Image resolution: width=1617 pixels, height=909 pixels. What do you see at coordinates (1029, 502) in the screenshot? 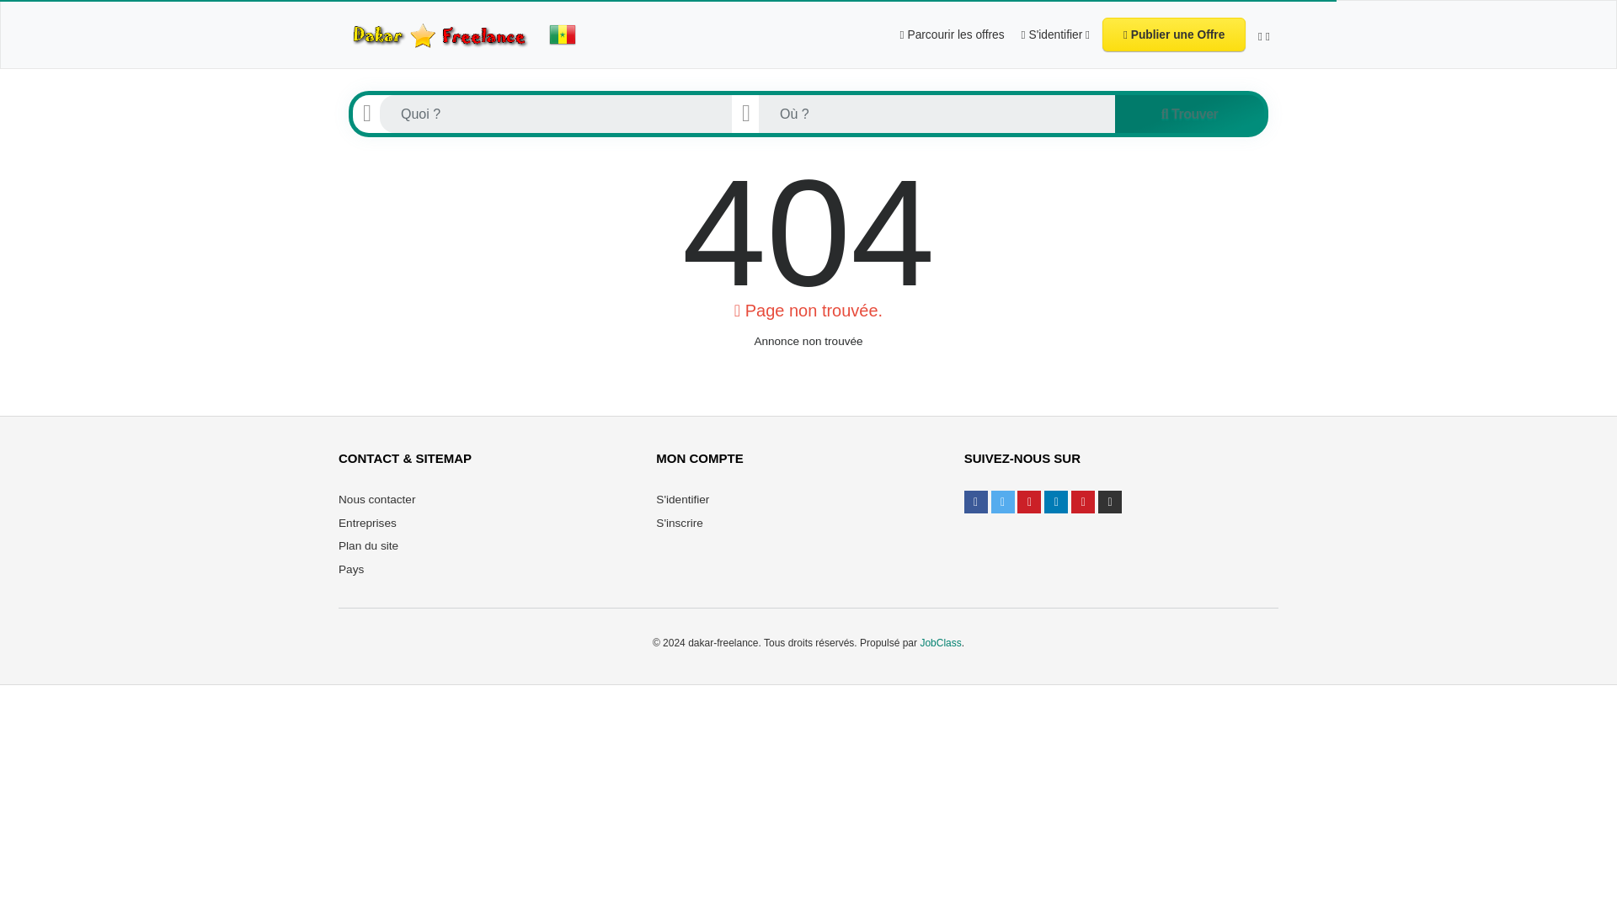
I see `Instagram` at bounding box center [1029, 502].